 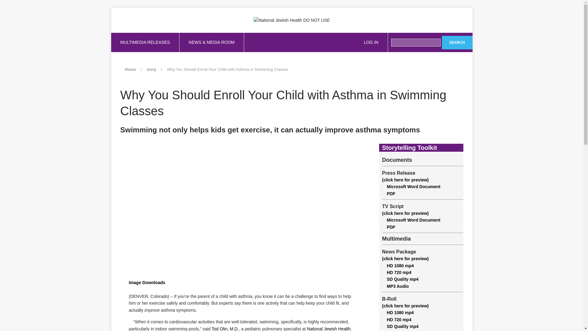 I want to click on     HD 720 mp4, so click(x=397, y=272).